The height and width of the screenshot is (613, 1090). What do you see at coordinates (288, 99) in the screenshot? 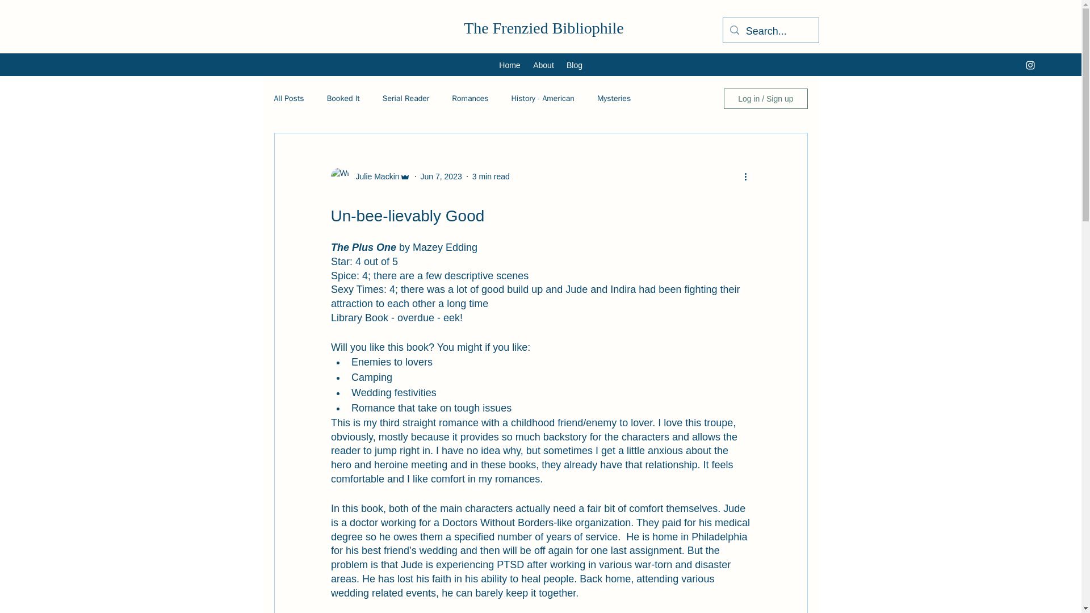
I see `All Posts` at bounding box center [288, 99].